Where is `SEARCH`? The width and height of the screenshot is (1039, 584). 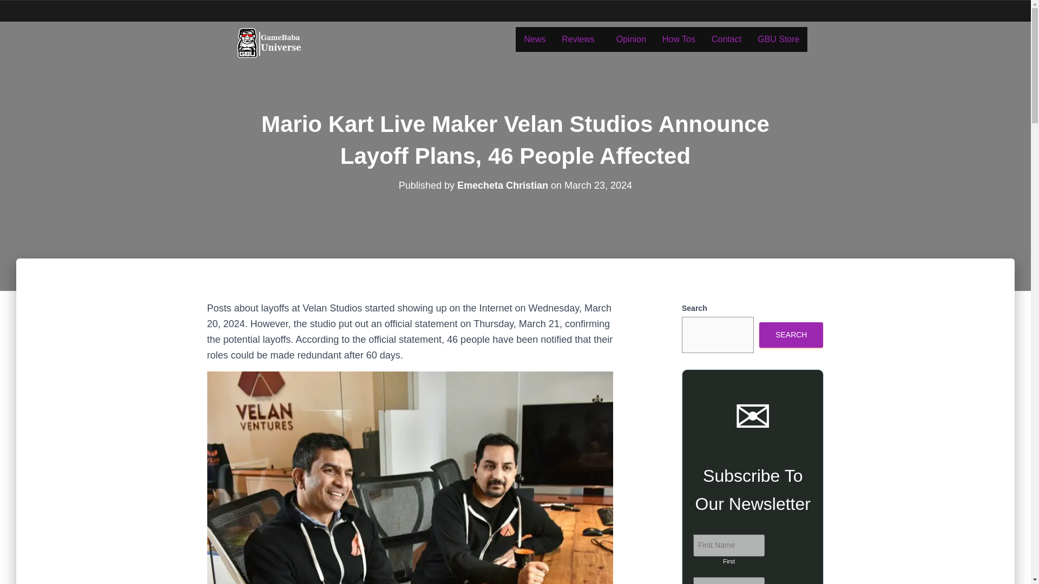
SEARCH is located at coordinates (791, 335).